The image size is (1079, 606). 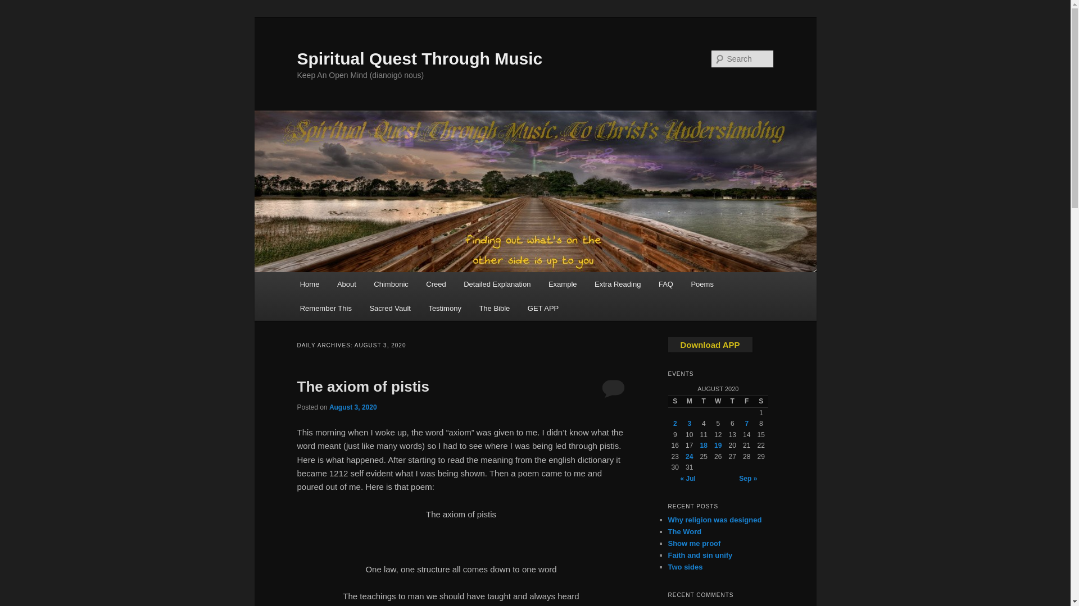 What do you see at coordinates (419, 58) in the screenshot?
I see `Spiritual Quest Through Music` at bounding box center [419, 58].